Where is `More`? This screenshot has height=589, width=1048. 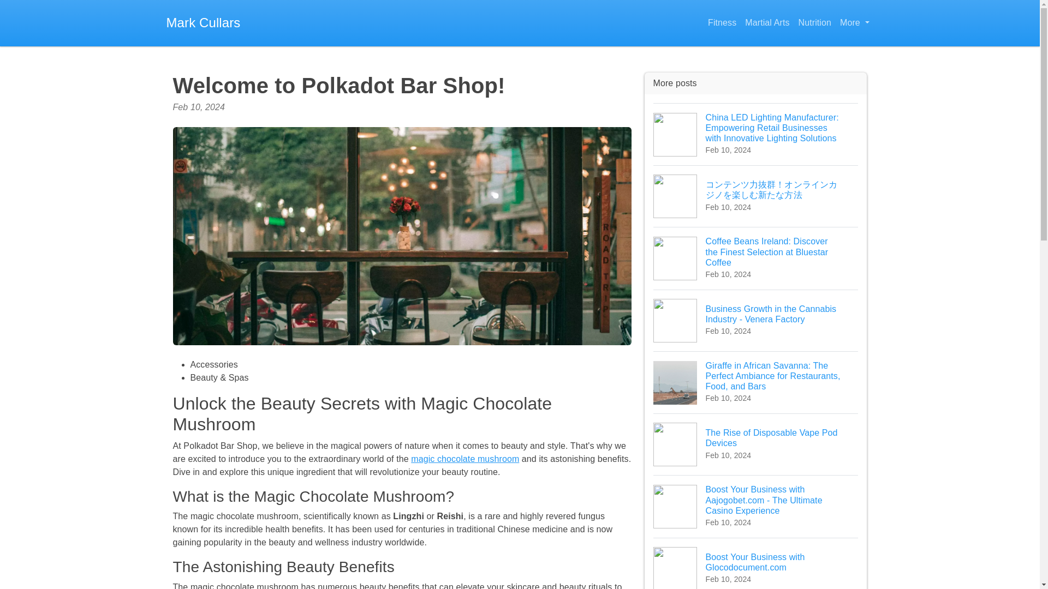
More is located at coordinates (767, 23).